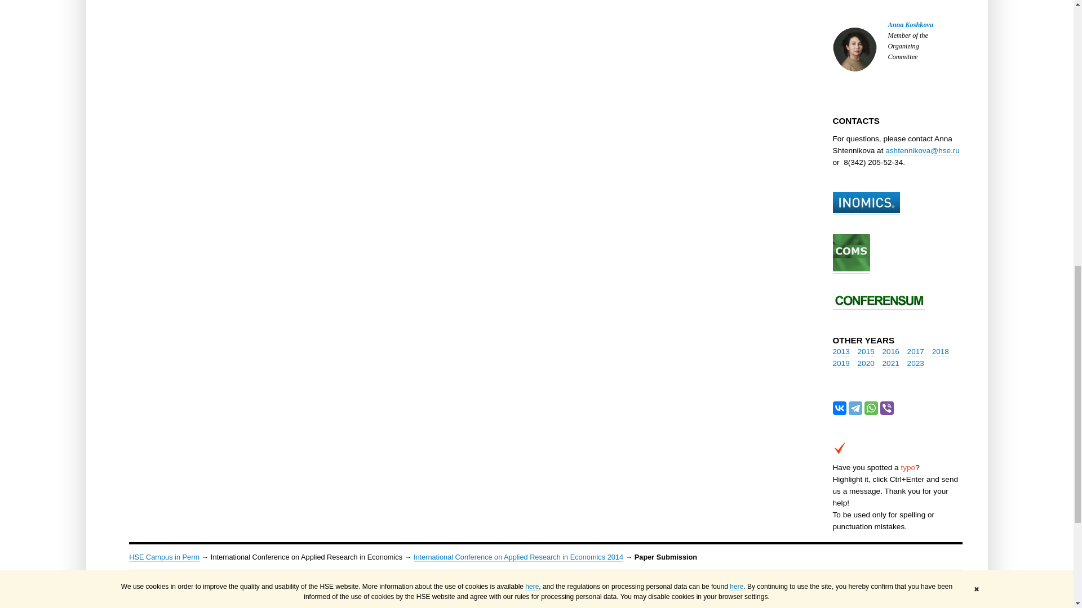 This screenshot has height=608, width=1082. What do you see at coordinates (855, 408) in the screenshot?
I see `Telegram` at bounding box center [855, 408].